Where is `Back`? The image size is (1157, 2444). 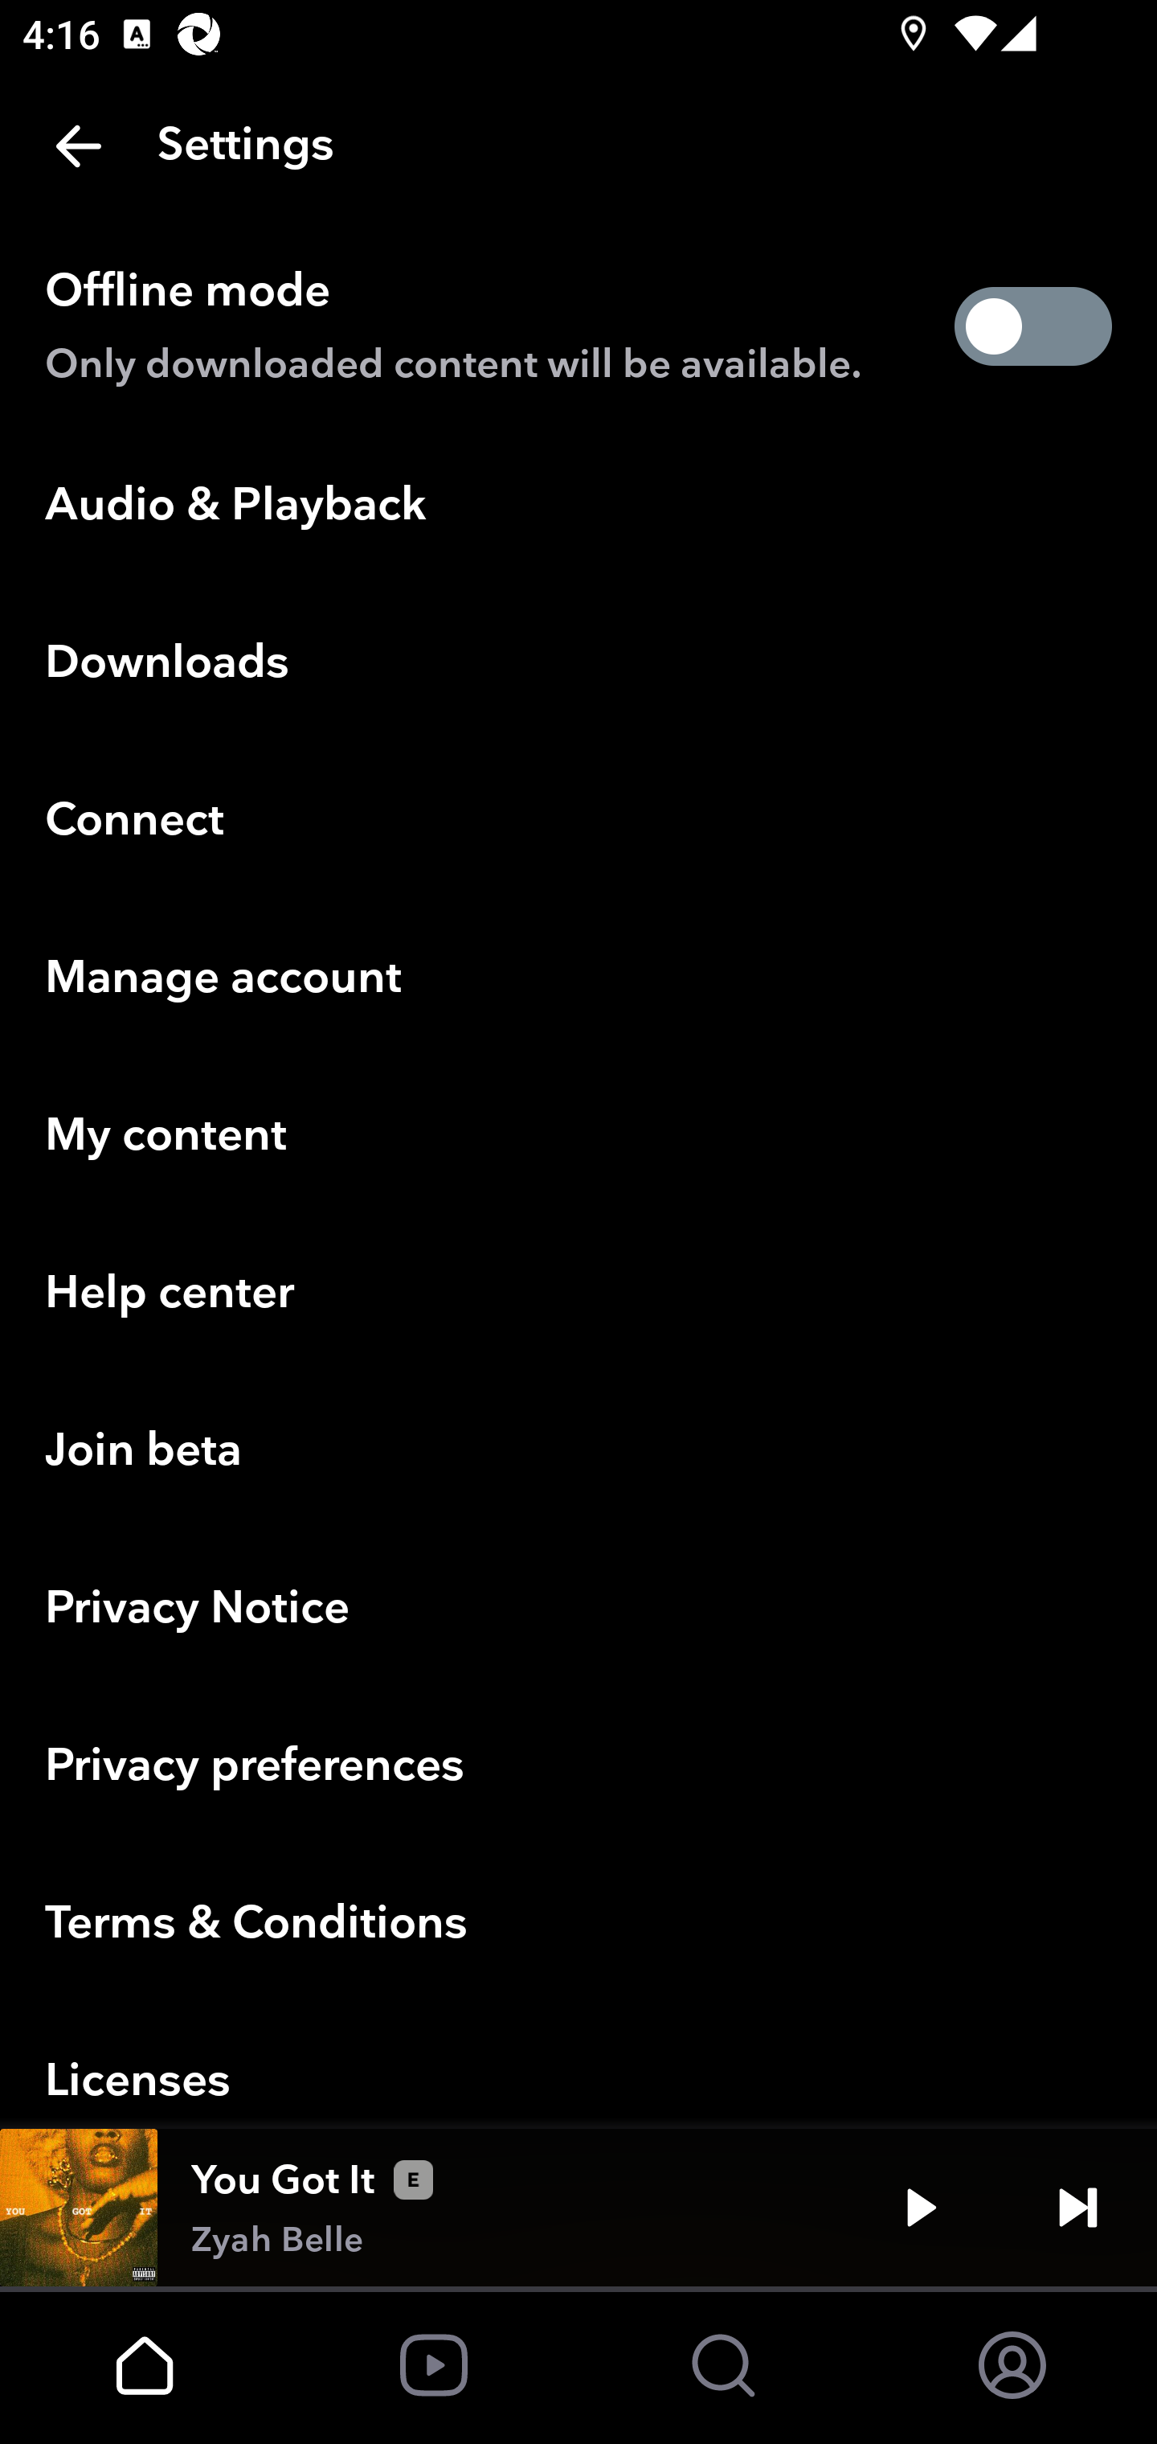
Back is located at coordinates (79, 146).